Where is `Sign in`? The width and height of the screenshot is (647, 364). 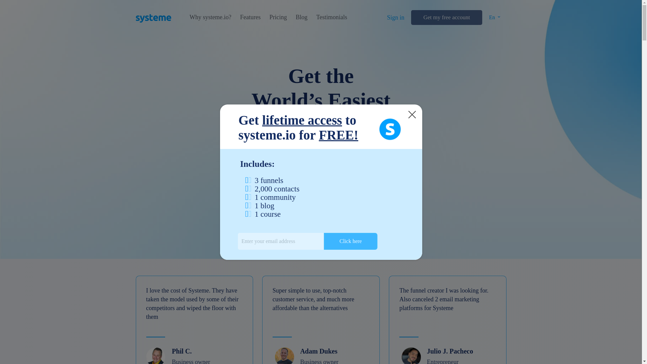 Sign in is located at coordinates (396, 18).